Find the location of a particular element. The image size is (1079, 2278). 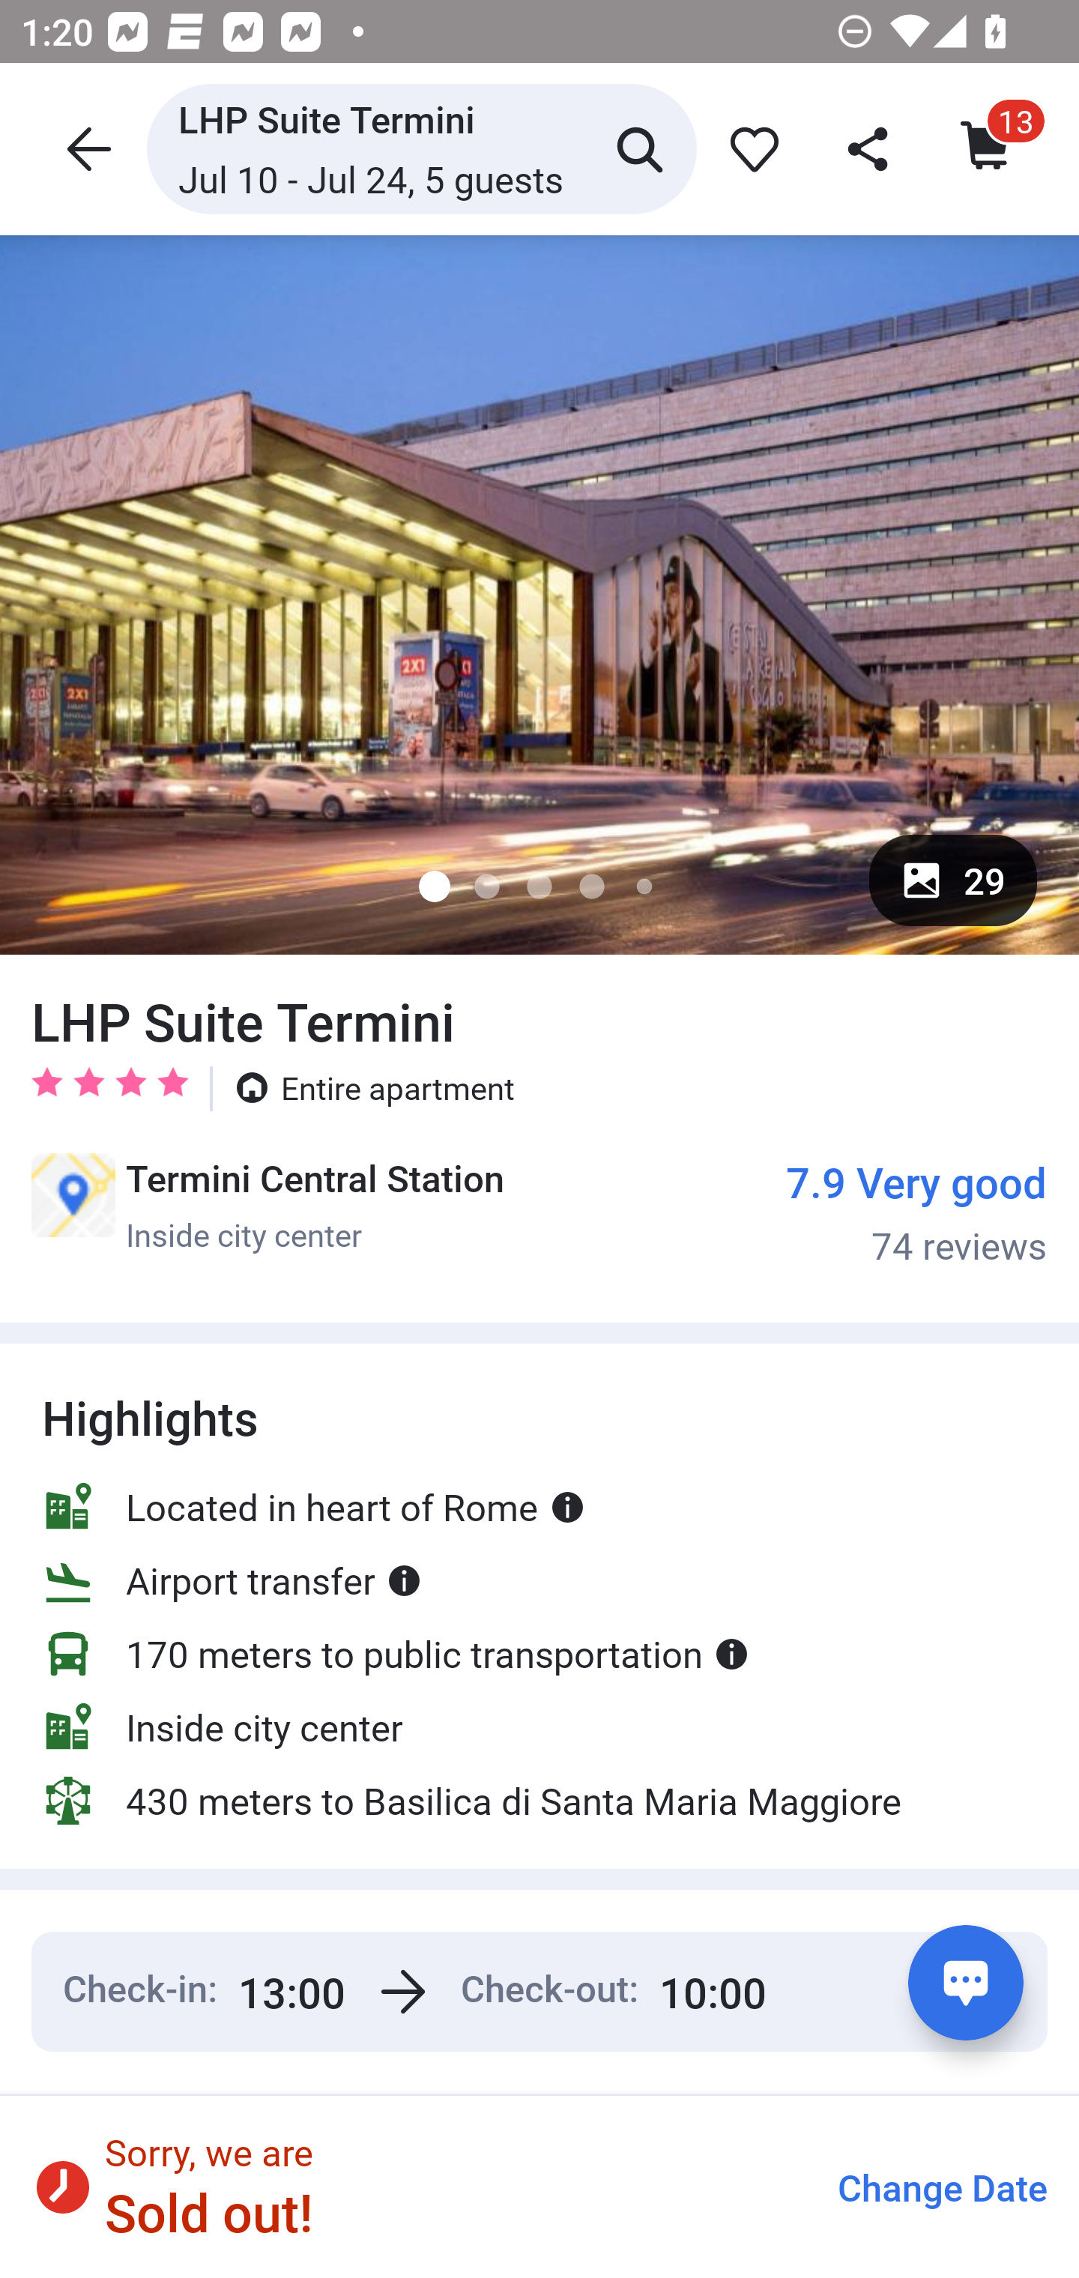

7.9 Very good 74 reviews is located at coordinates (916, 1212).